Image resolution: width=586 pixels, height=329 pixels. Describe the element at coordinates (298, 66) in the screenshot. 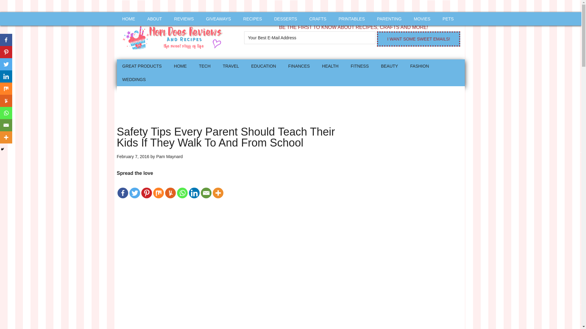

I see `FINANCES` at that location.